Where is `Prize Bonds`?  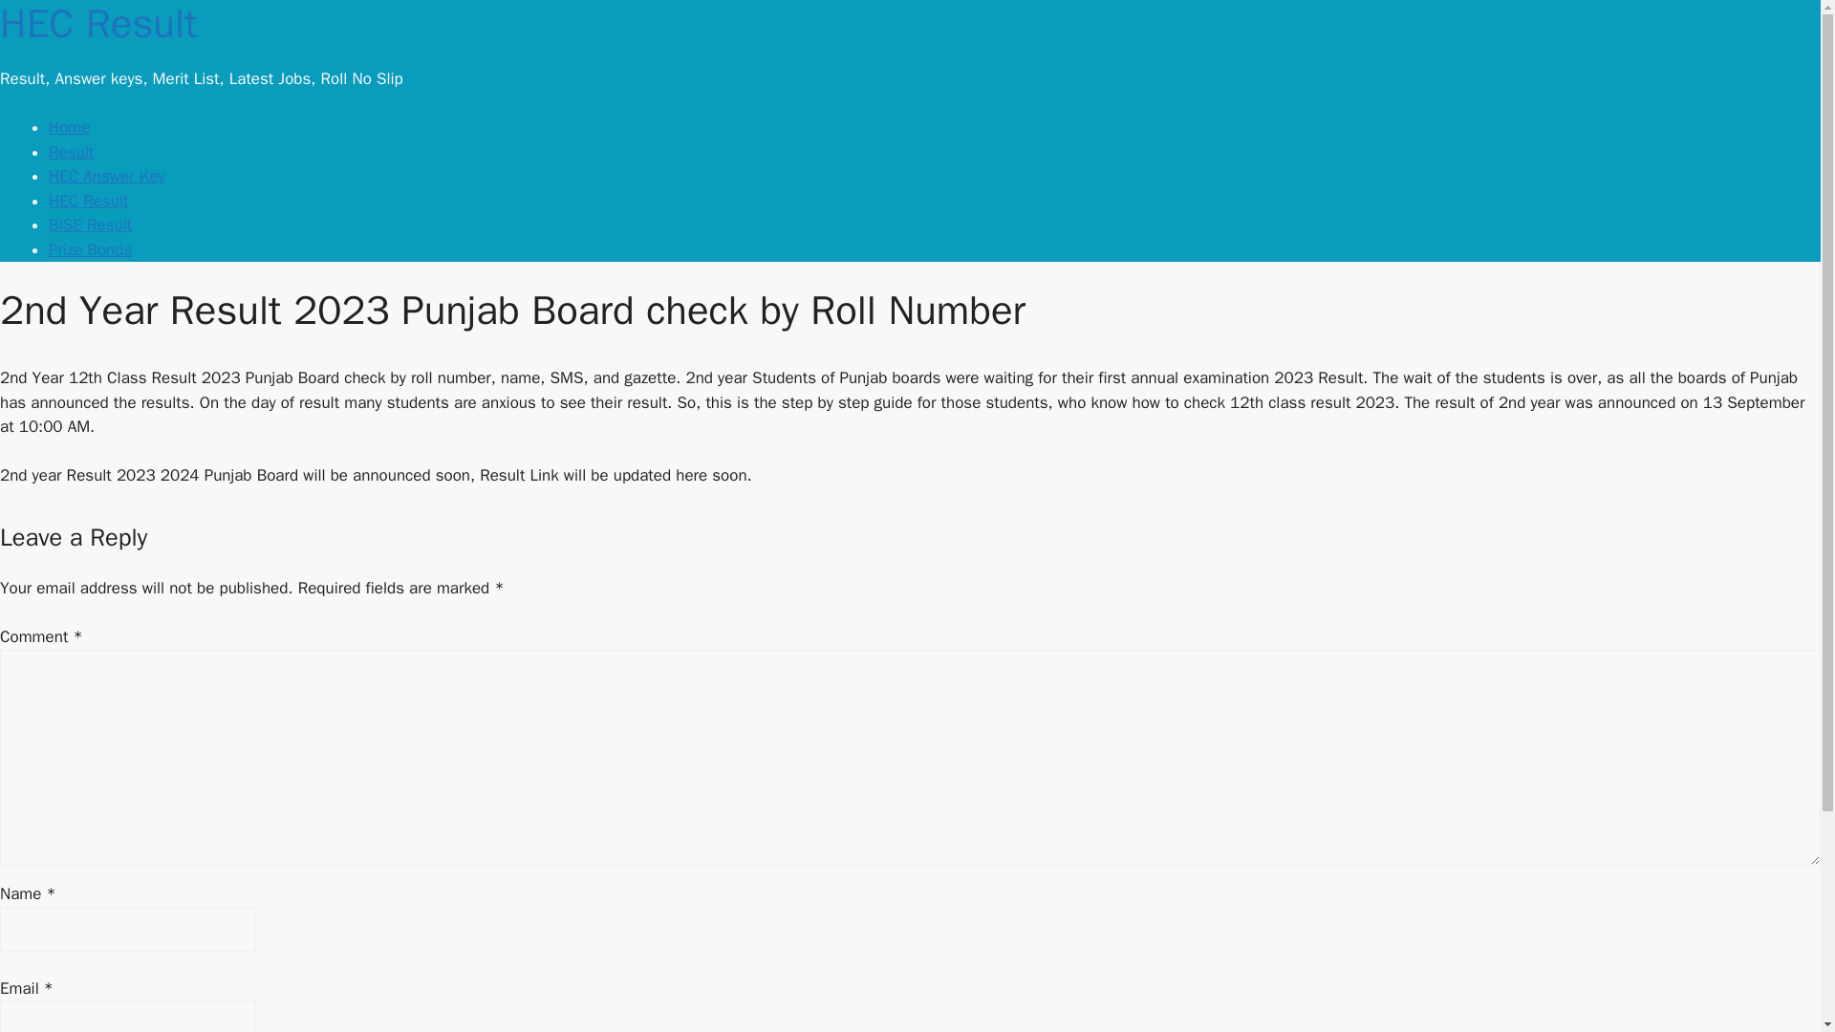
Prize Bonds is located at coordinates (90, 249).